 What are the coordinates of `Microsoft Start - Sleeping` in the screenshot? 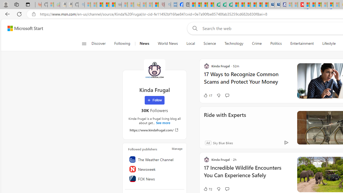 It's located at (295, 5).